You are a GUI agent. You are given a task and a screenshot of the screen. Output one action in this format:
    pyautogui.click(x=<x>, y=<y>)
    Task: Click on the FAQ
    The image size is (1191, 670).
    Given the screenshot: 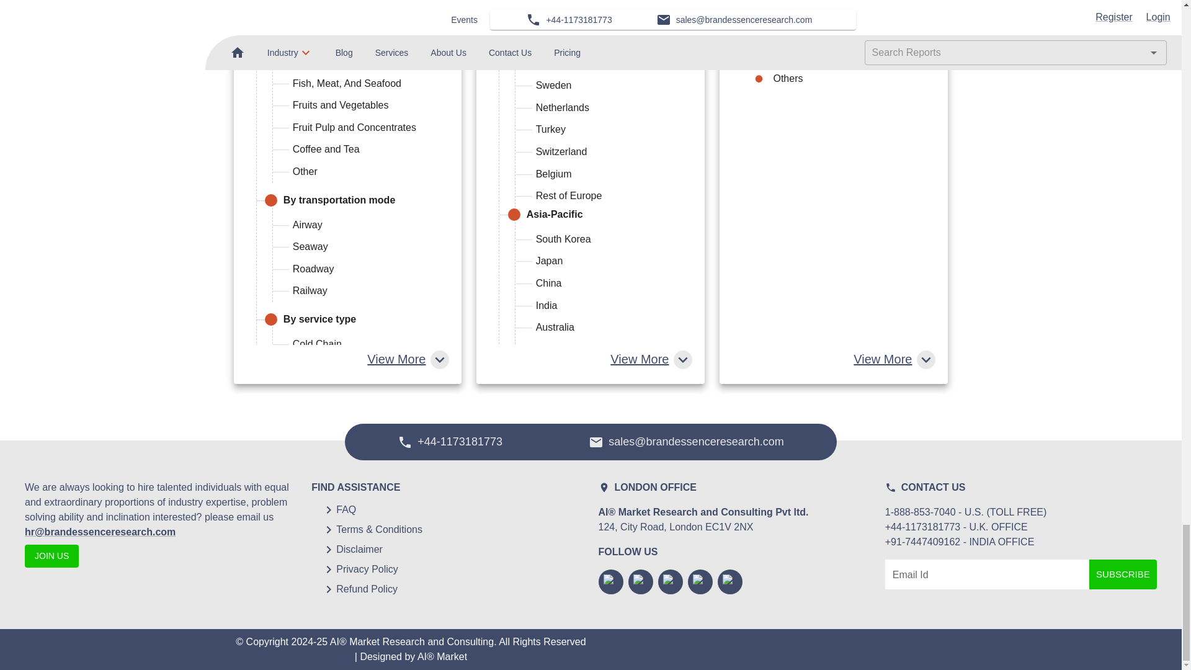 What is the action you would take?
    pyautogui.click(x=346, y=510)
    